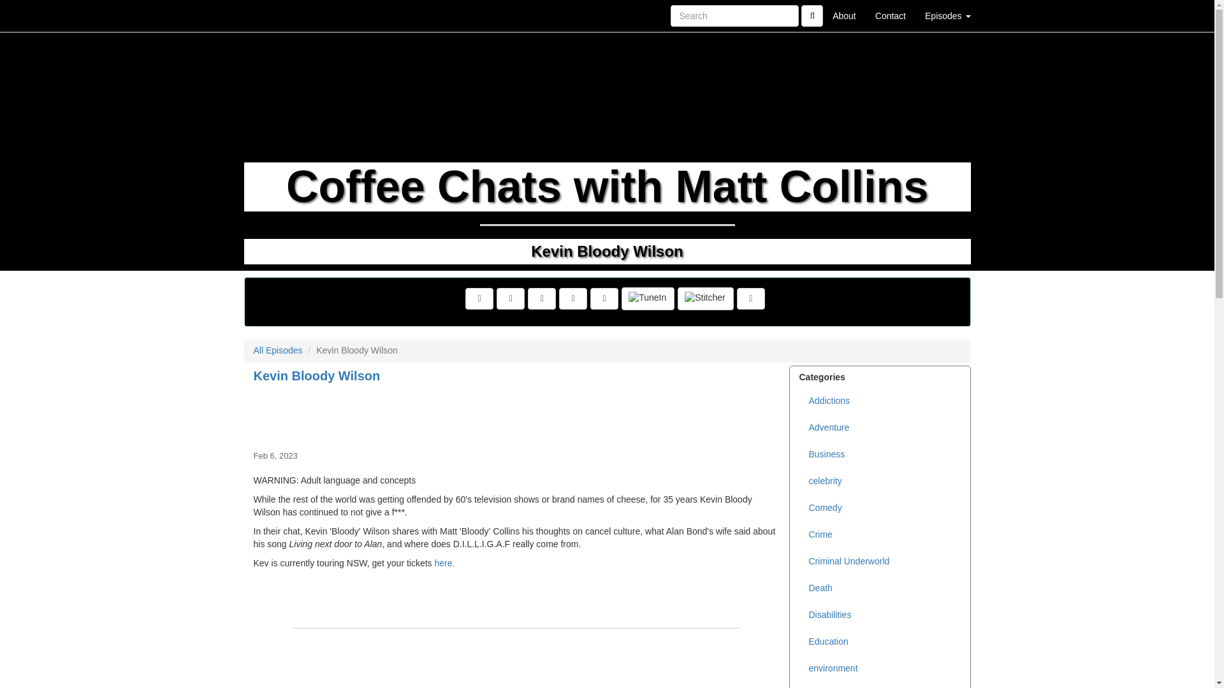 The width and height of the screenshot is (1224, 688). Describe the element at coordinates (705, 299) in the screenshot. I see `Listen on Stitcher` at that location.